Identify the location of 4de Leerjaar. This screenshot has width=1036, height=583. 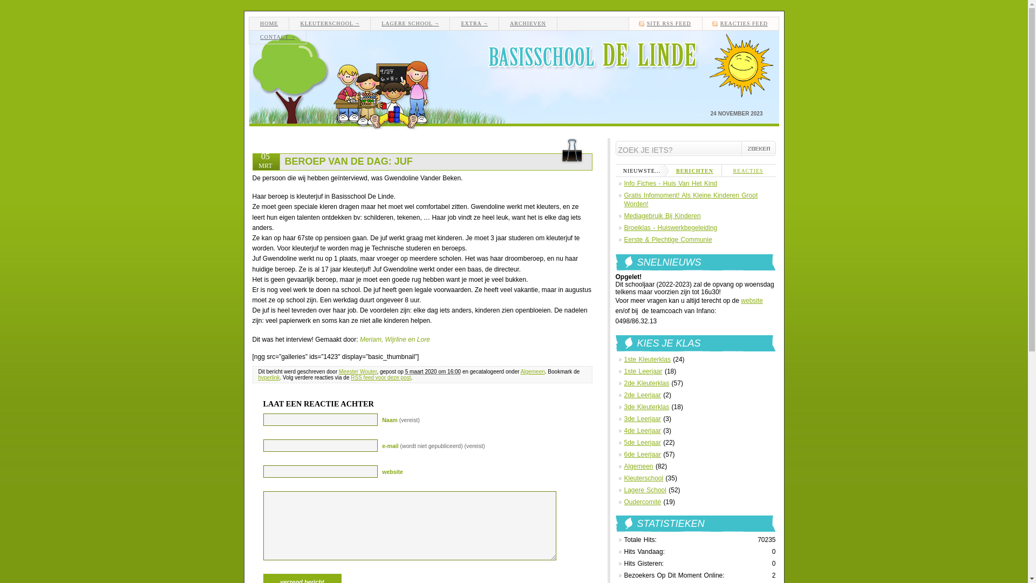
(642, 431).